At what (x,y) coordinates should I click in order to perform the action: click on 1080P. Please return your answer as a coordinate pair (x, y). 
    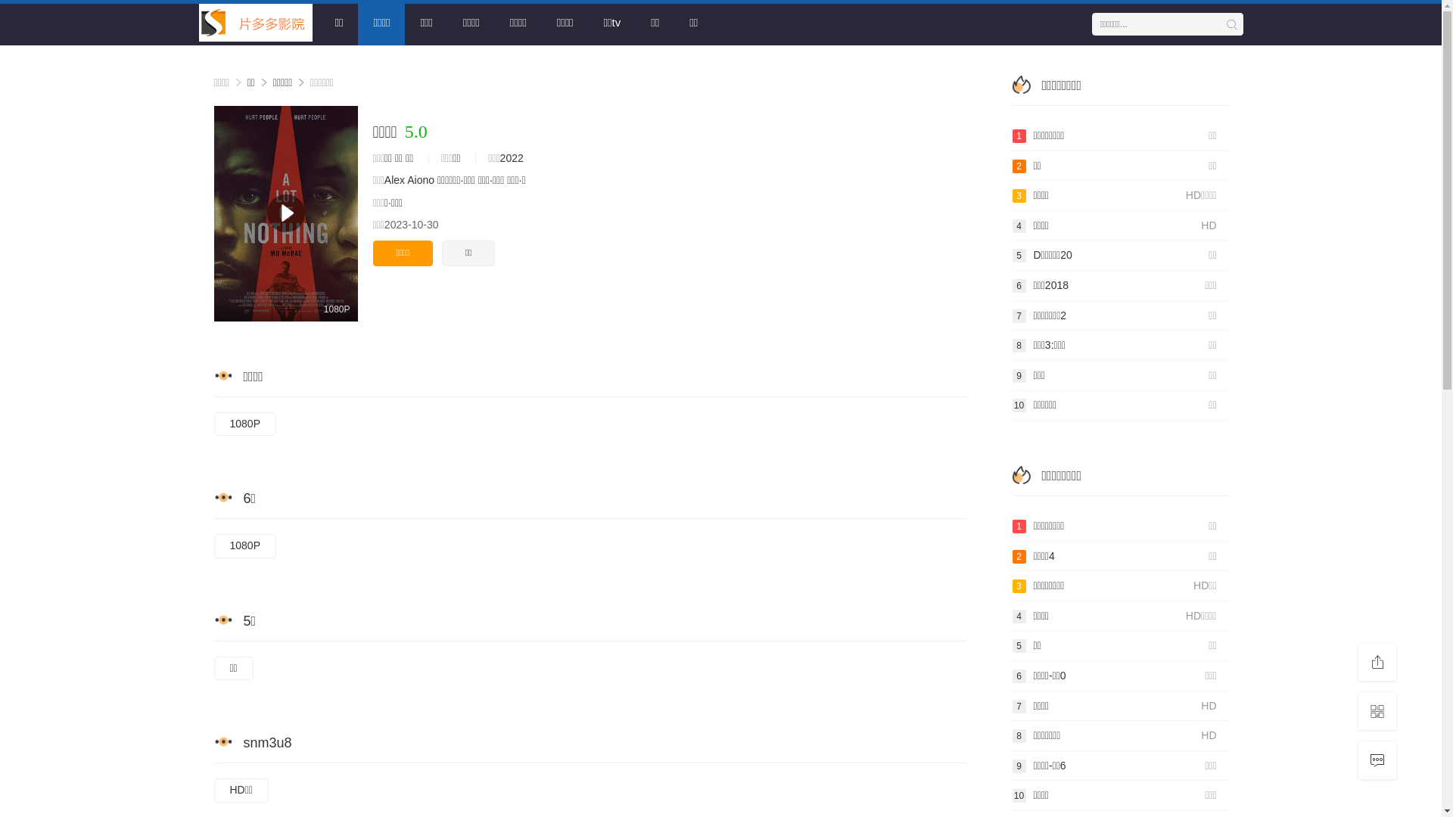
    Looking at the image, I should click on (244, 424).